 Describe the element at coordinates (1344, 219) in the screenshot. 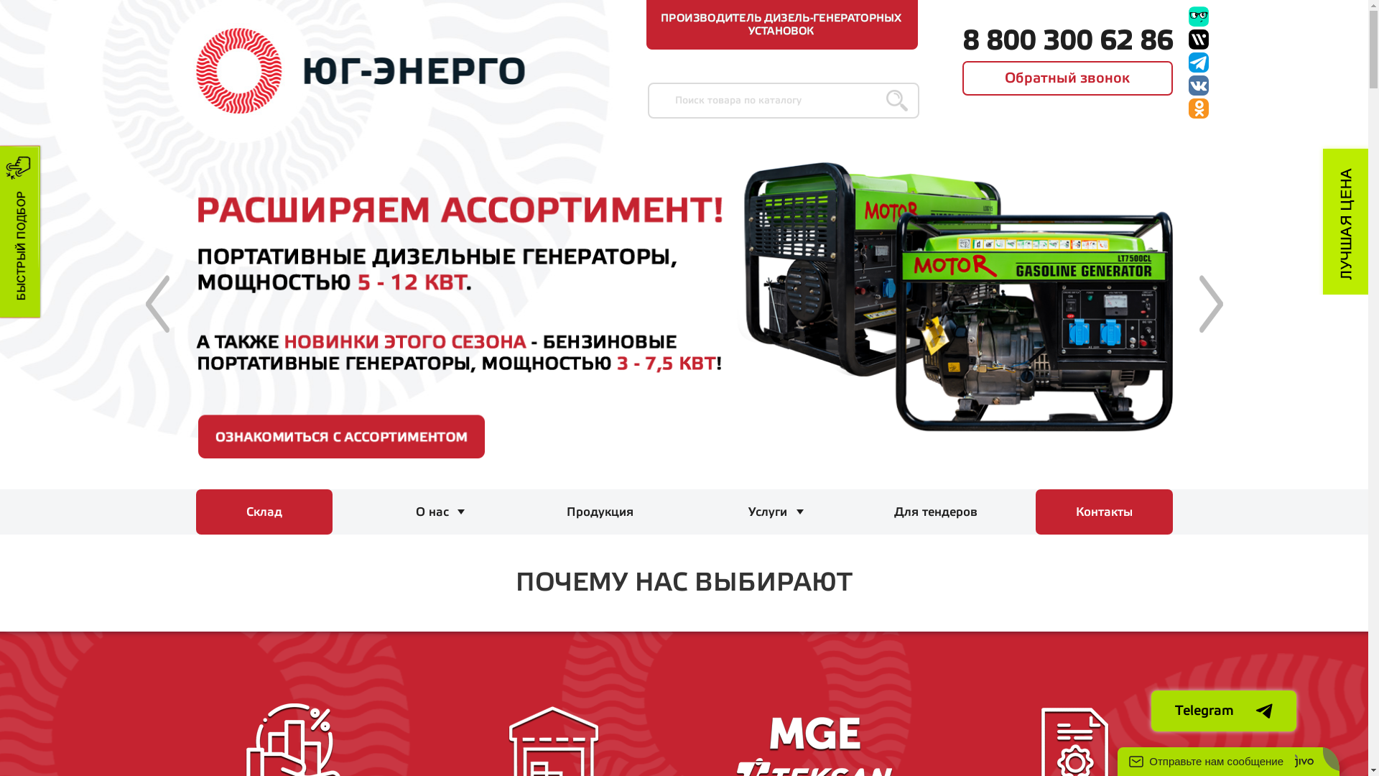

I see ` ` at that location.